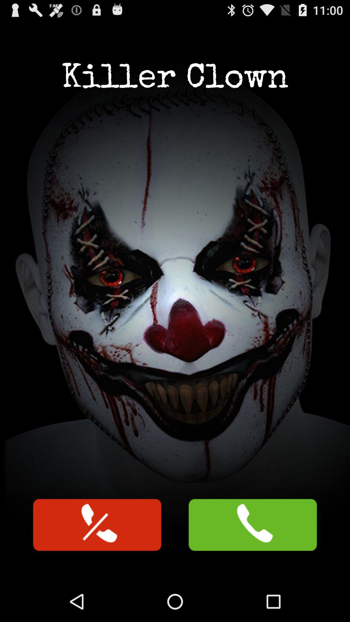 This screenshot has width=350, height=622. What do you see at coordinates (97, 525) in the screenshot?
I see `decline phonecall` at bounding box center [97, 525].